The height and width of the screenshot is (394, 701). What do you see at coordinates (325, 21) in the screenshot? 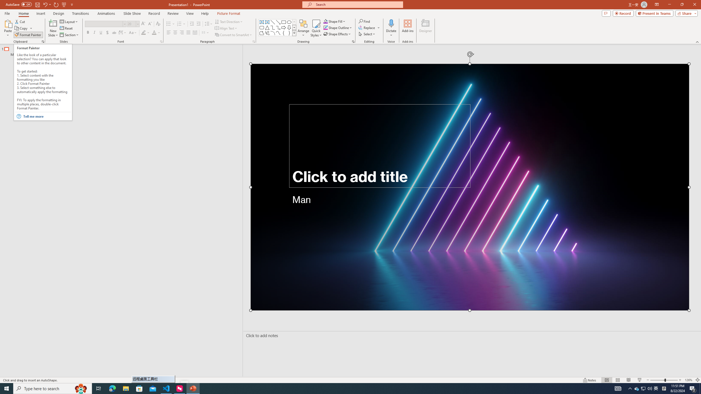
I see `Shape Fill Orange, Accent 2` at bounding box center [325, 21].